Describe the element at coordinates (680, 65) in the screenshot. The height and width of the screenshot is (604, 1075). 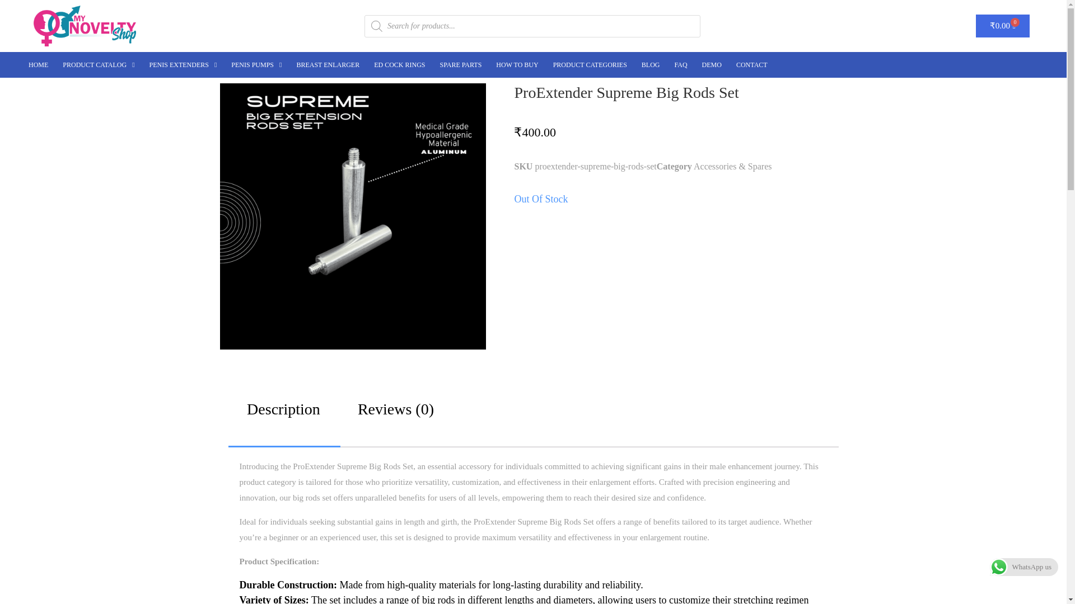
I see `FAQ` at that location.